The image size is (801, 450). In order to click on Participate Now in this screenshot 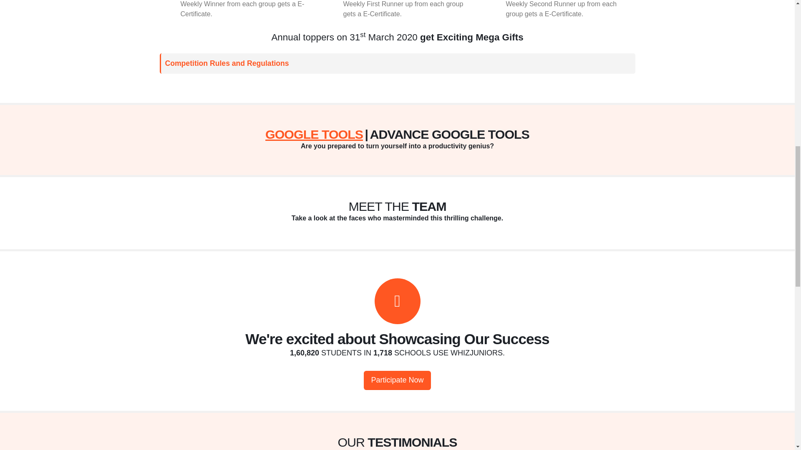, I will do `click(397, 380)`.